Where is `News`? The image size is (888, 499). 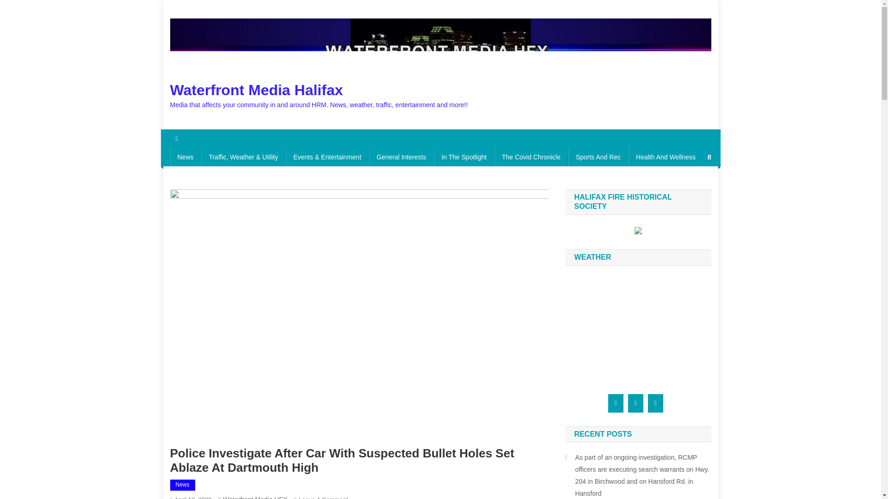
News is located at coordinates (183, 485).